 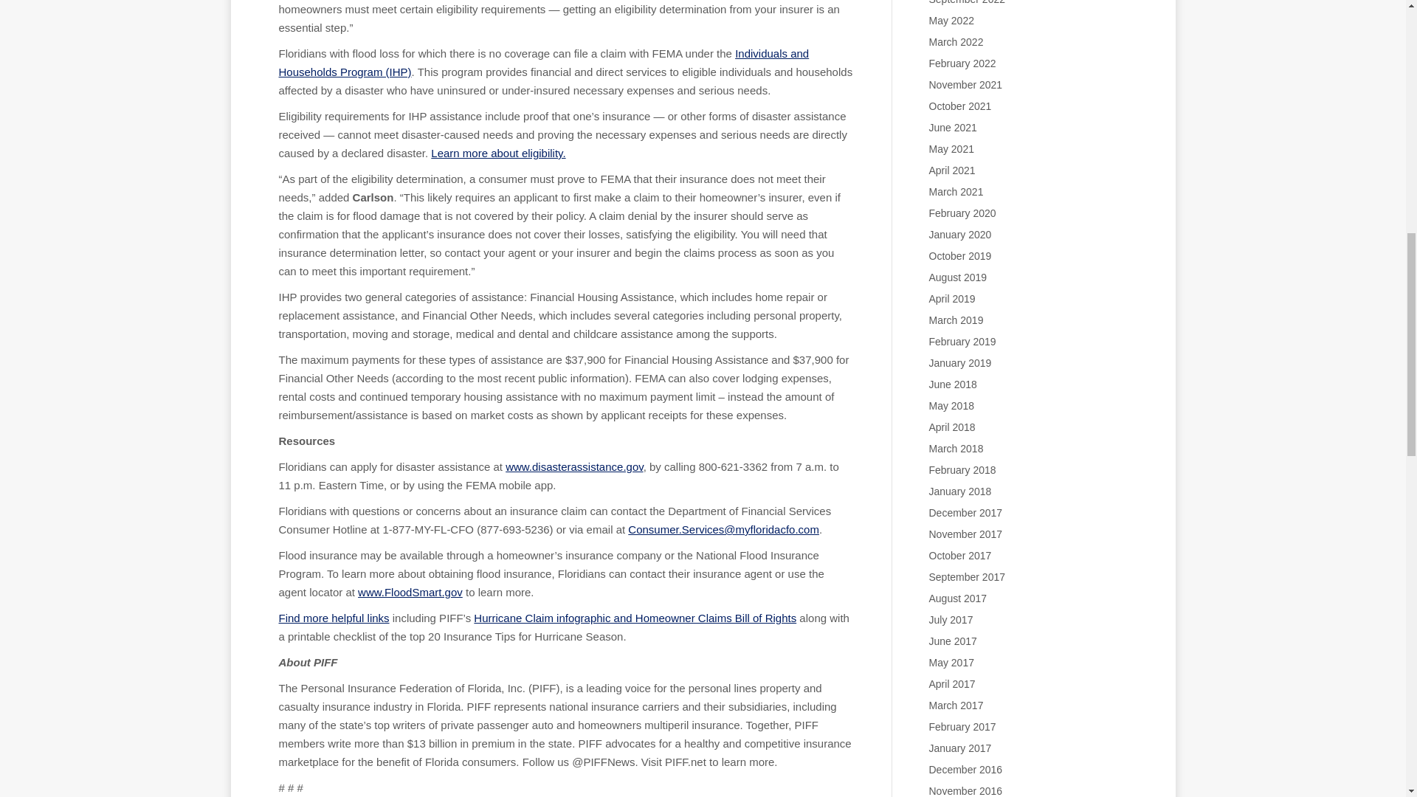 I want to click on www.FloodSmart.gov, so click(x=410, y=592).